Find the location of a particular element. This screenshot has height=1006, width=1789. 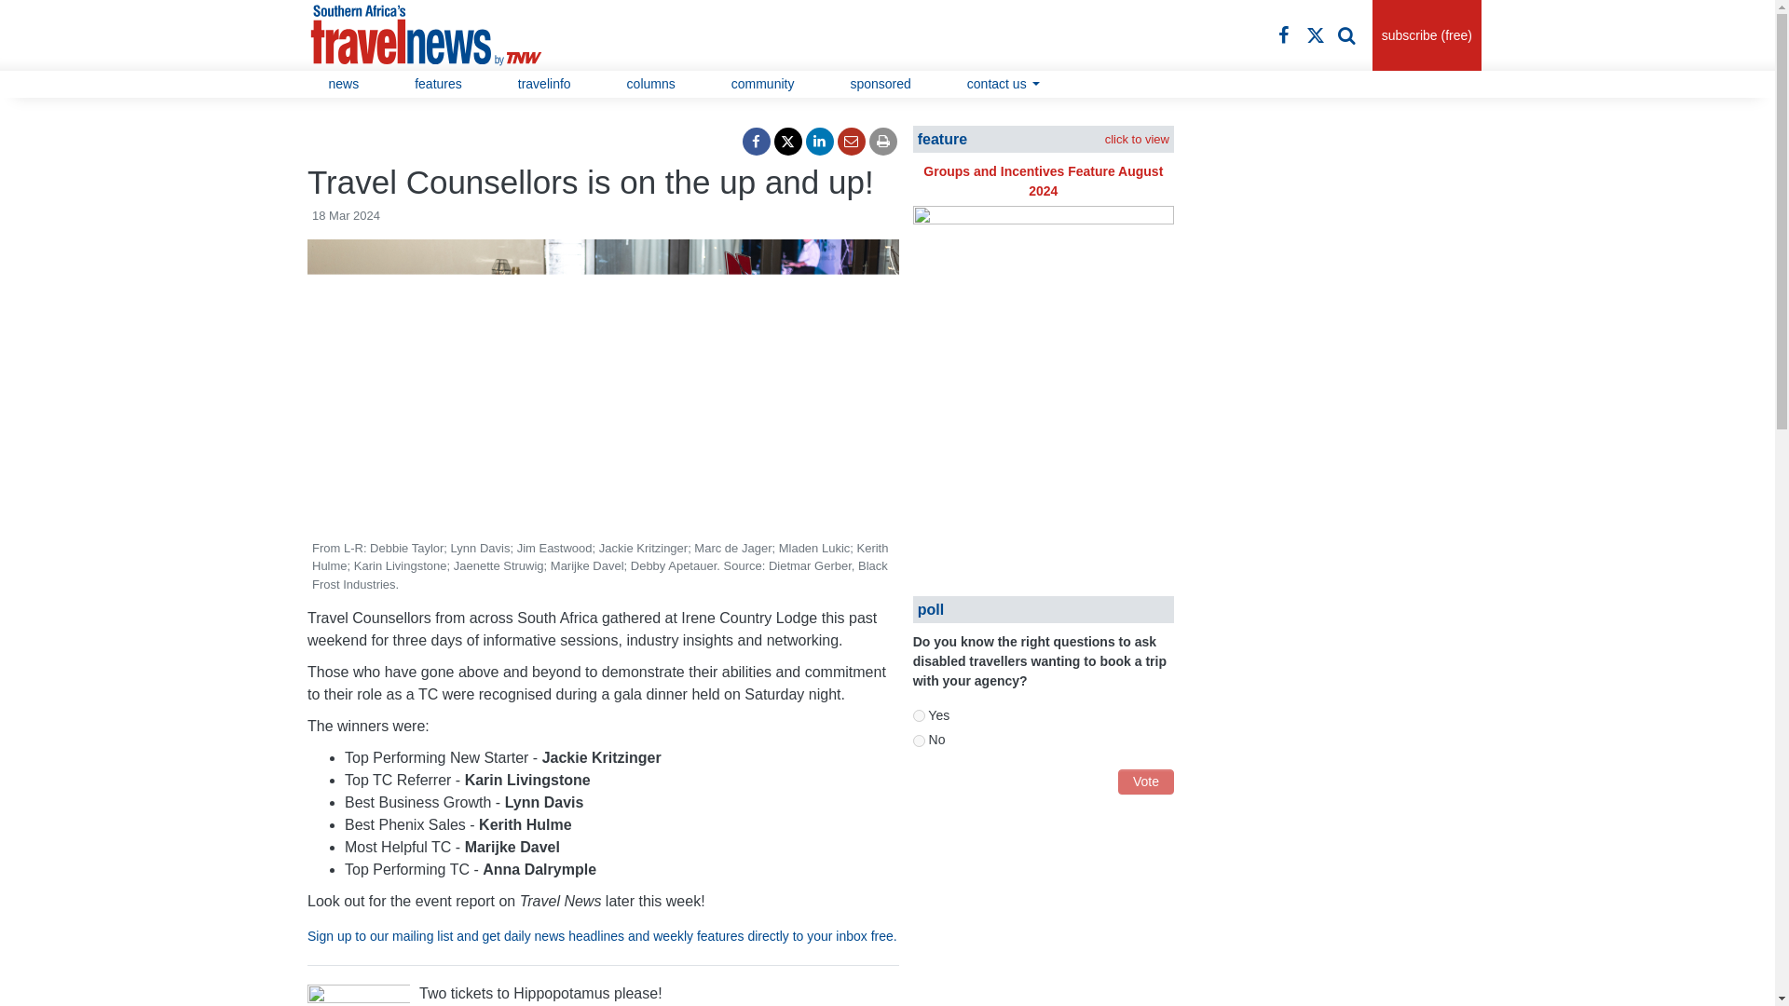

contact us is located at coordinates (1004, 84).